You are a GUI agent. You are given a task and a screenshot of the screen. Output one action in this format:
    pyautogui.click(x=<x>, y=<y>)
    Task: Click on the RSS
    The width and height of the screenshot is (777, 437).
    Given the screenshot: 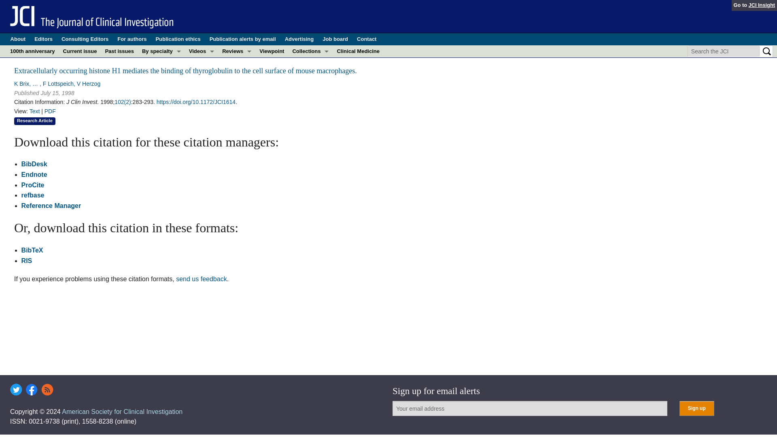 What is the action you would take?
    pyautogui.click(x=47, y=390)
    